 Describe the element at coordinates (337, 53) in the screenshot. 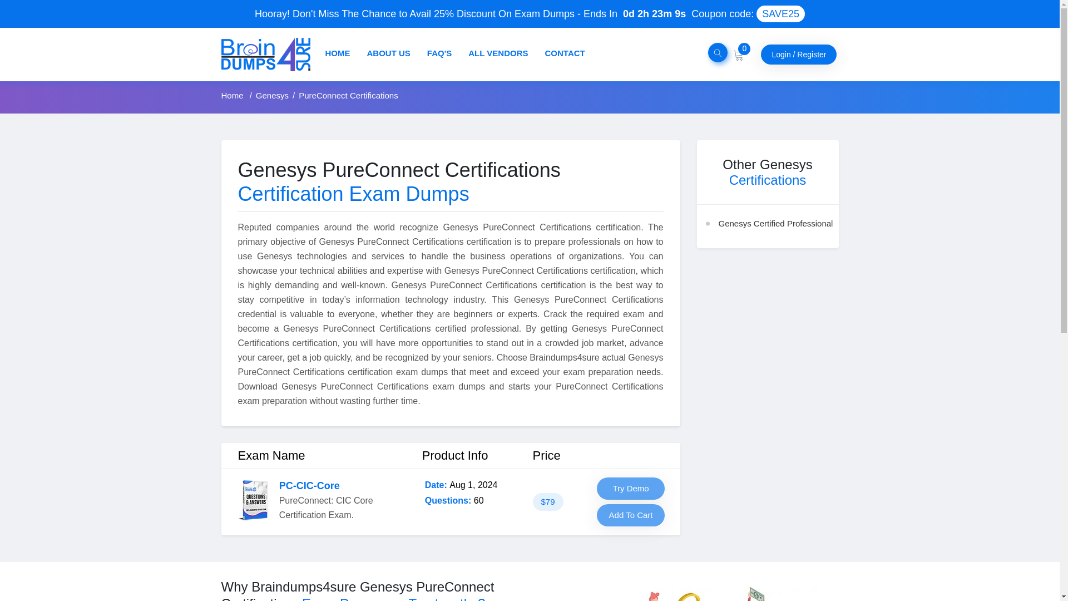

I see `HOME` at that location.